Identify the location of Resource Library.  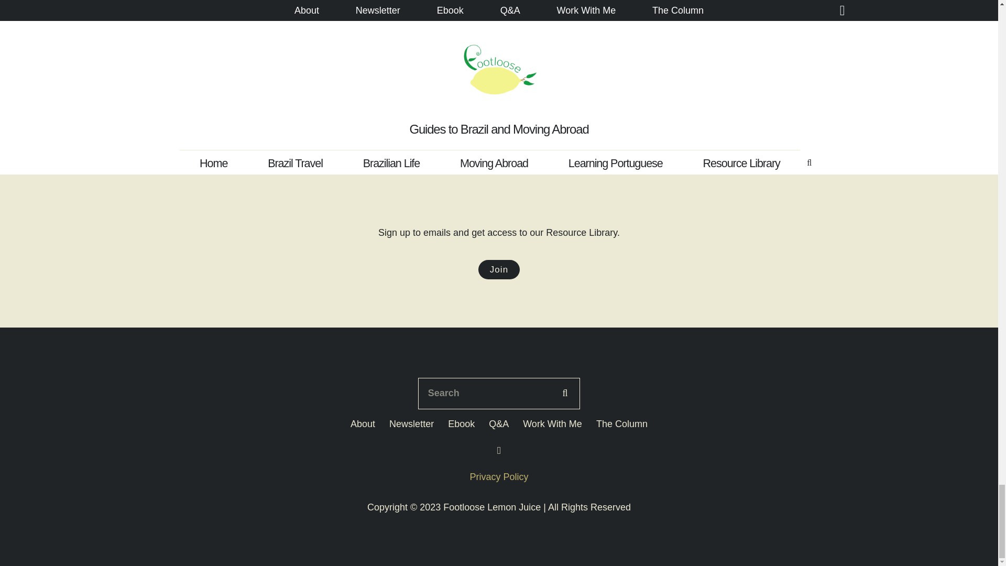
(499, 269).